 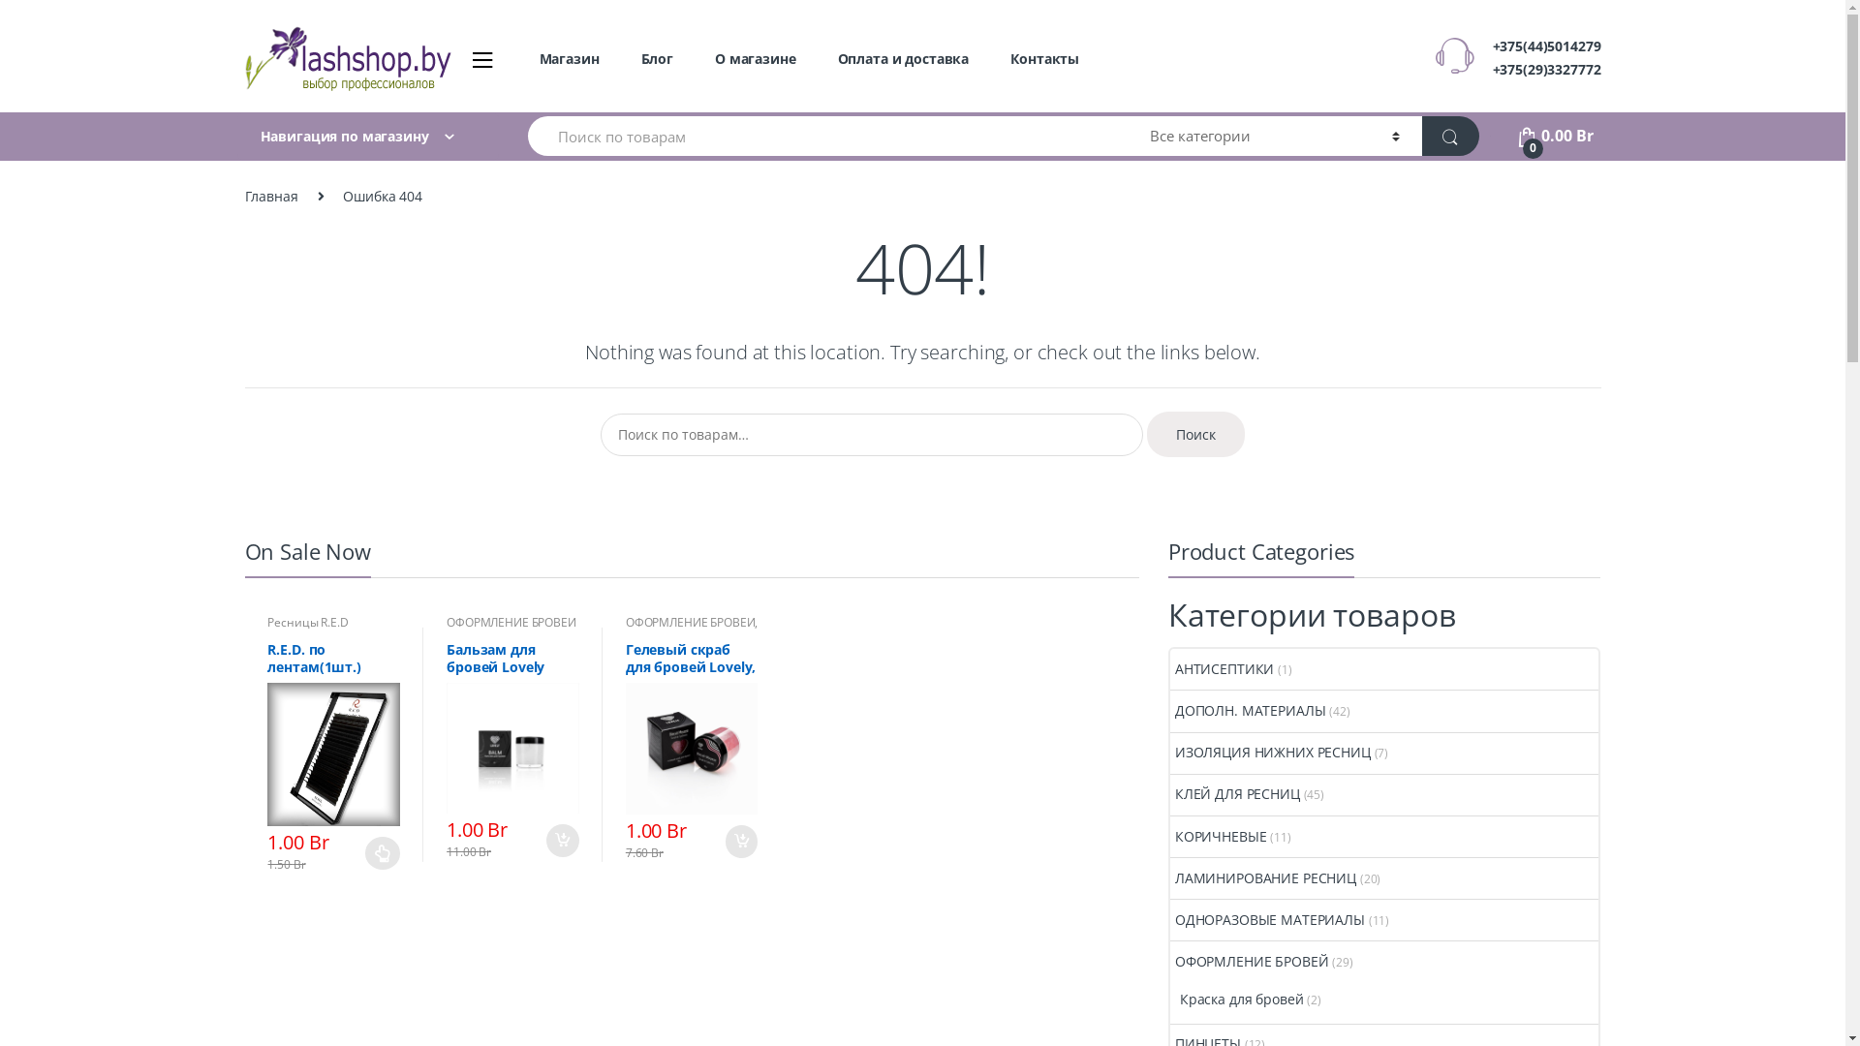 I want to click on 0
0.00 Br, so click(x=1555, y=136).